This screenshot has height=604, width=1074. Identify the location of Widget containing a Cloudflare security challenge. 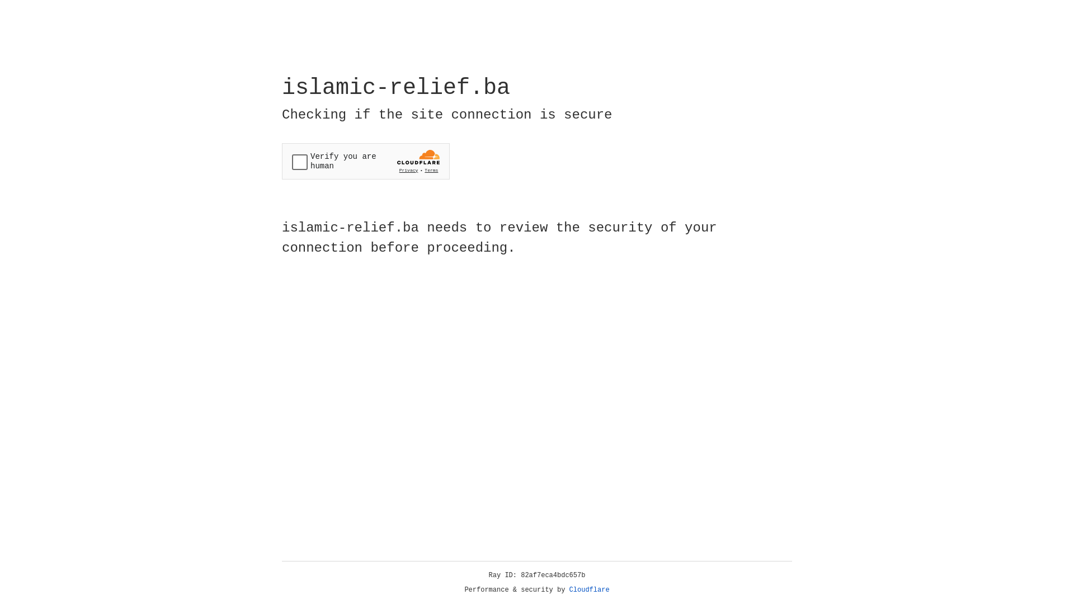
(366, 161).